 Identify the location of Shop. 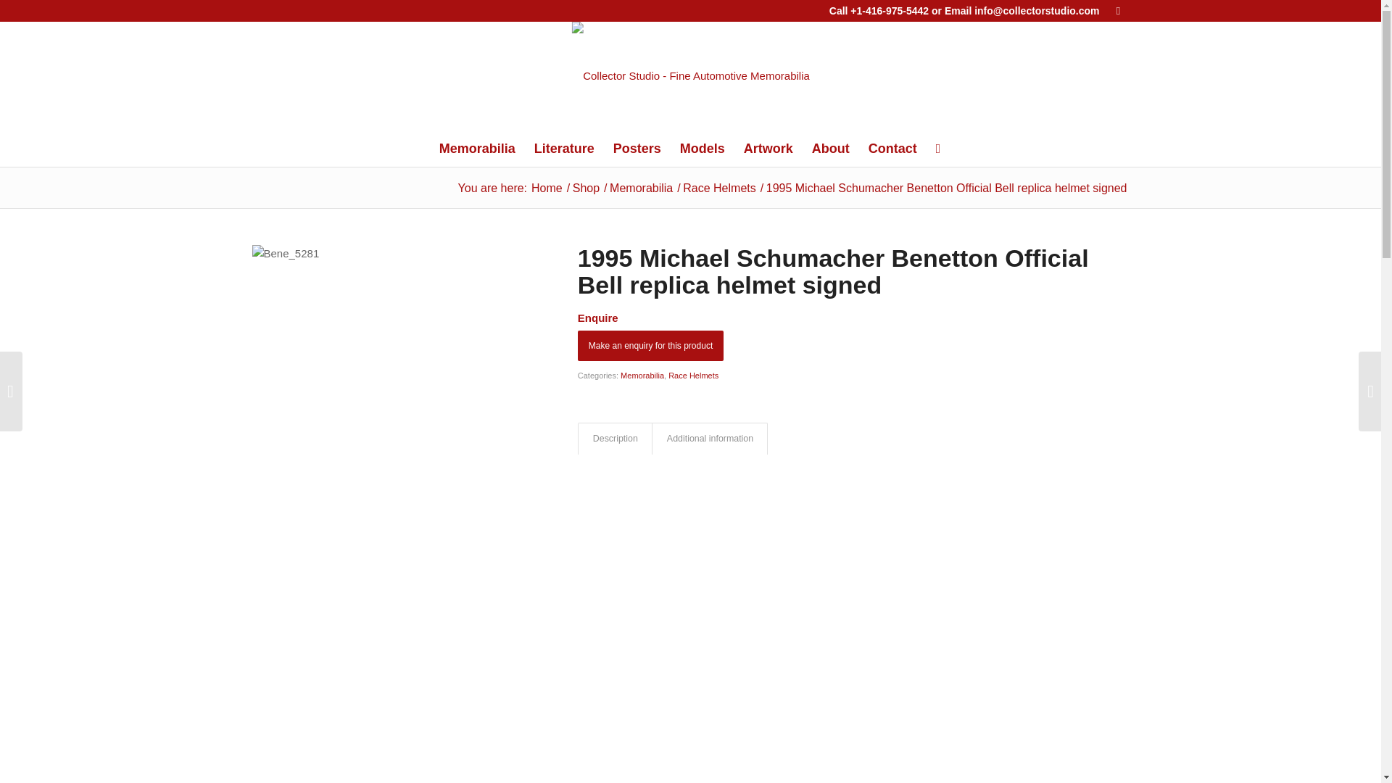
(586, 187).